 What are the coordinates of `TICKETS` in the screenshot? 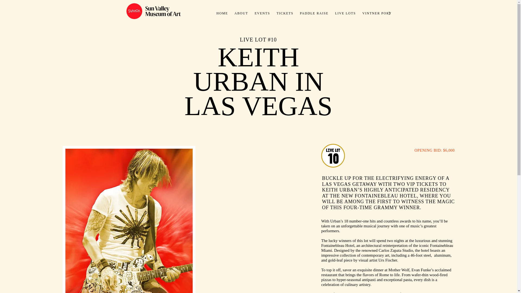 It's located at (285, 13).